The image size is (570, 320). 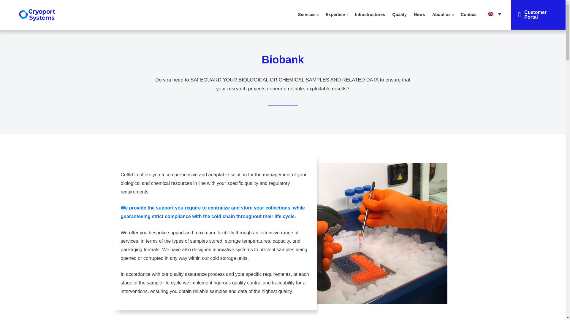 What do you see at coordinates (443, 15) in the screenshot?
I see `About us` at bounding box center [443, 15].